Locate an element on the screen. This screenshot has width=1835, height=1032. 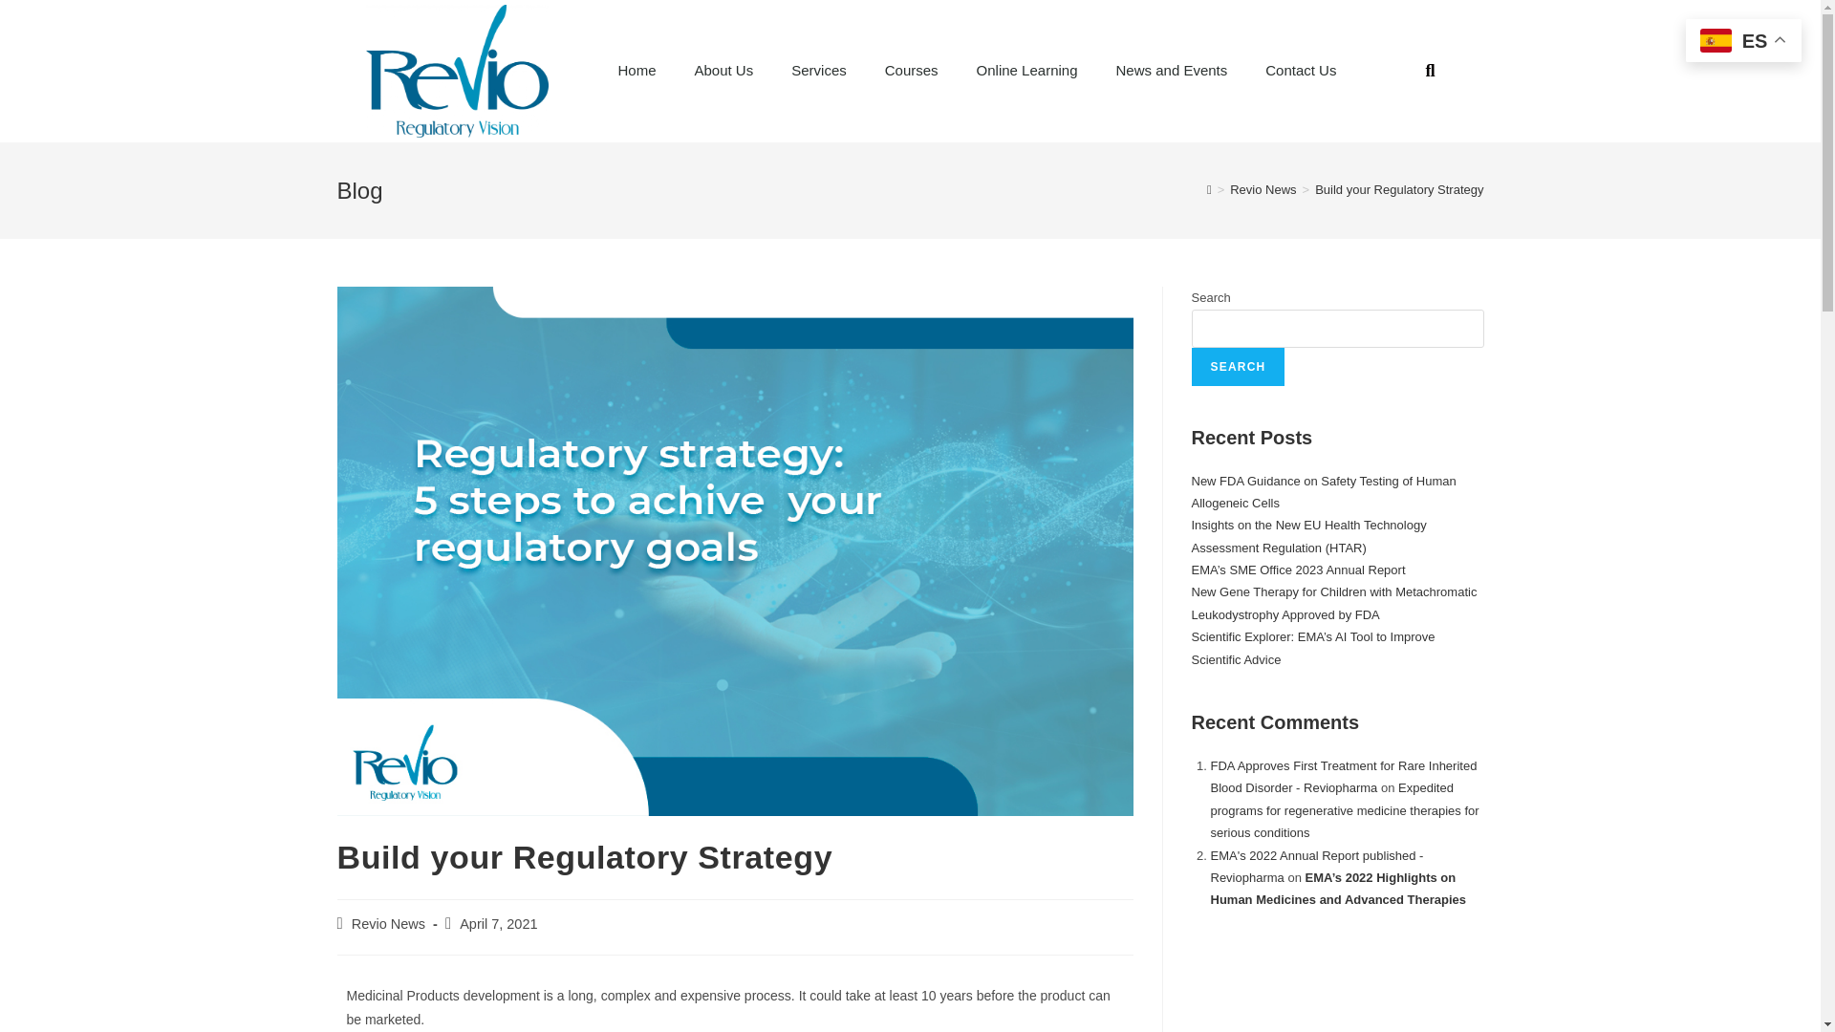
Build your Regulatory Strategy is located at coordinates (1399, 189).